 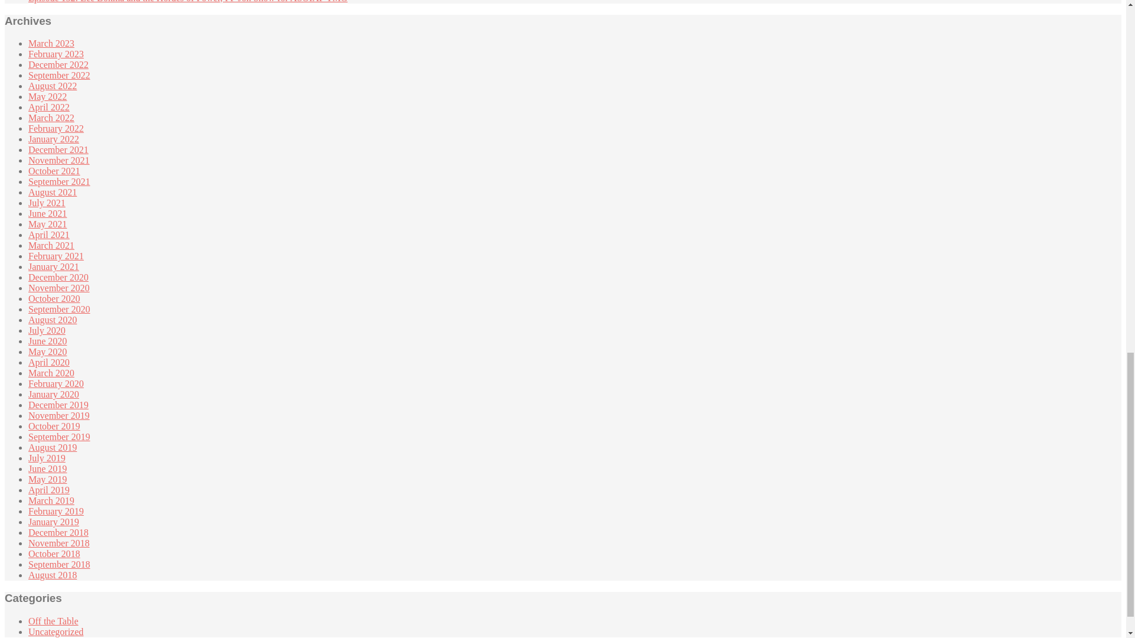 I want to click on May 2022, so click(x=47, y=96).